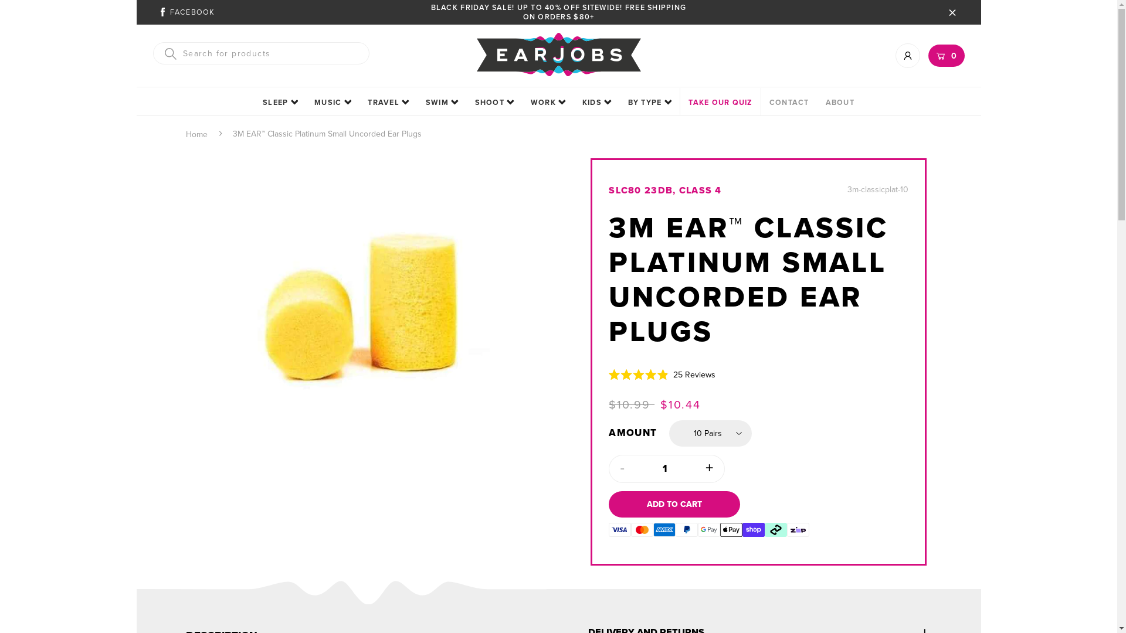  I want to click on TAKE OUR QUIZ, so click(720, 103).